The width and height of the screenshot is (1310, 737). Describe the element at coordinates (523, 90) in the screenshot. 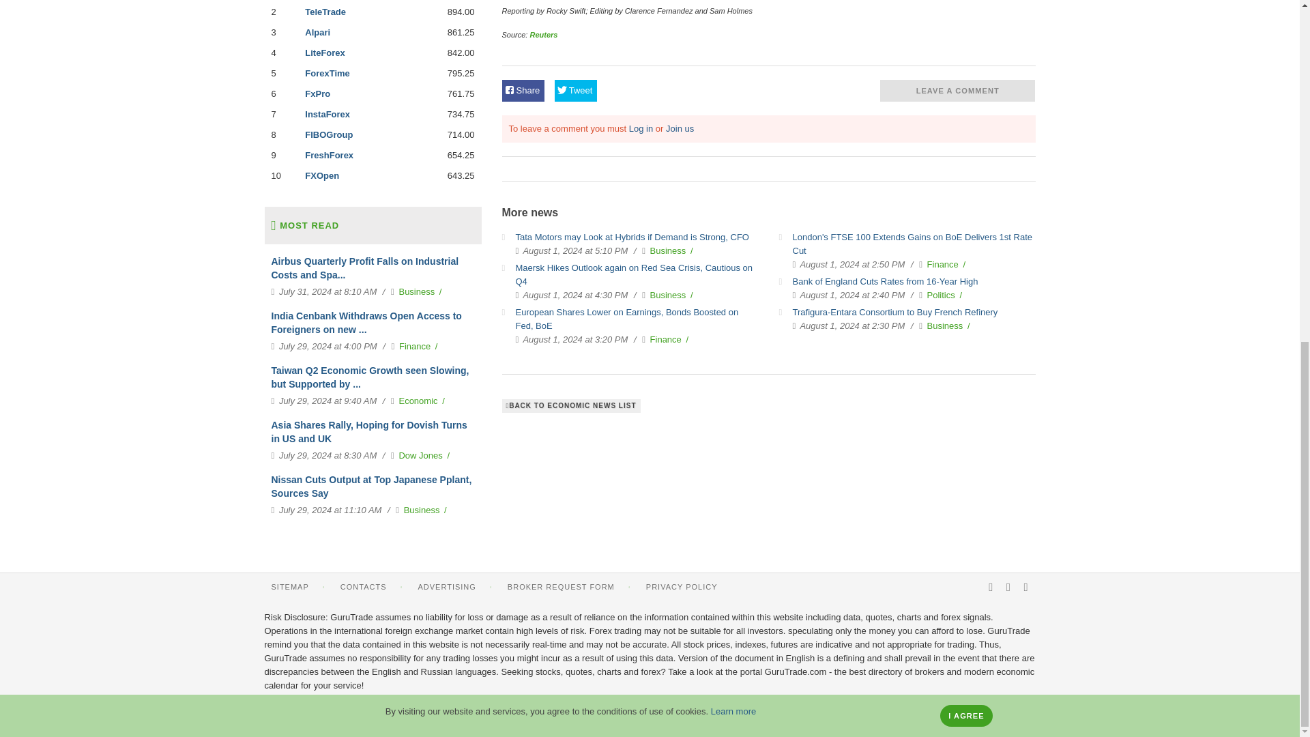

I see `Share on Facebook` at that location.